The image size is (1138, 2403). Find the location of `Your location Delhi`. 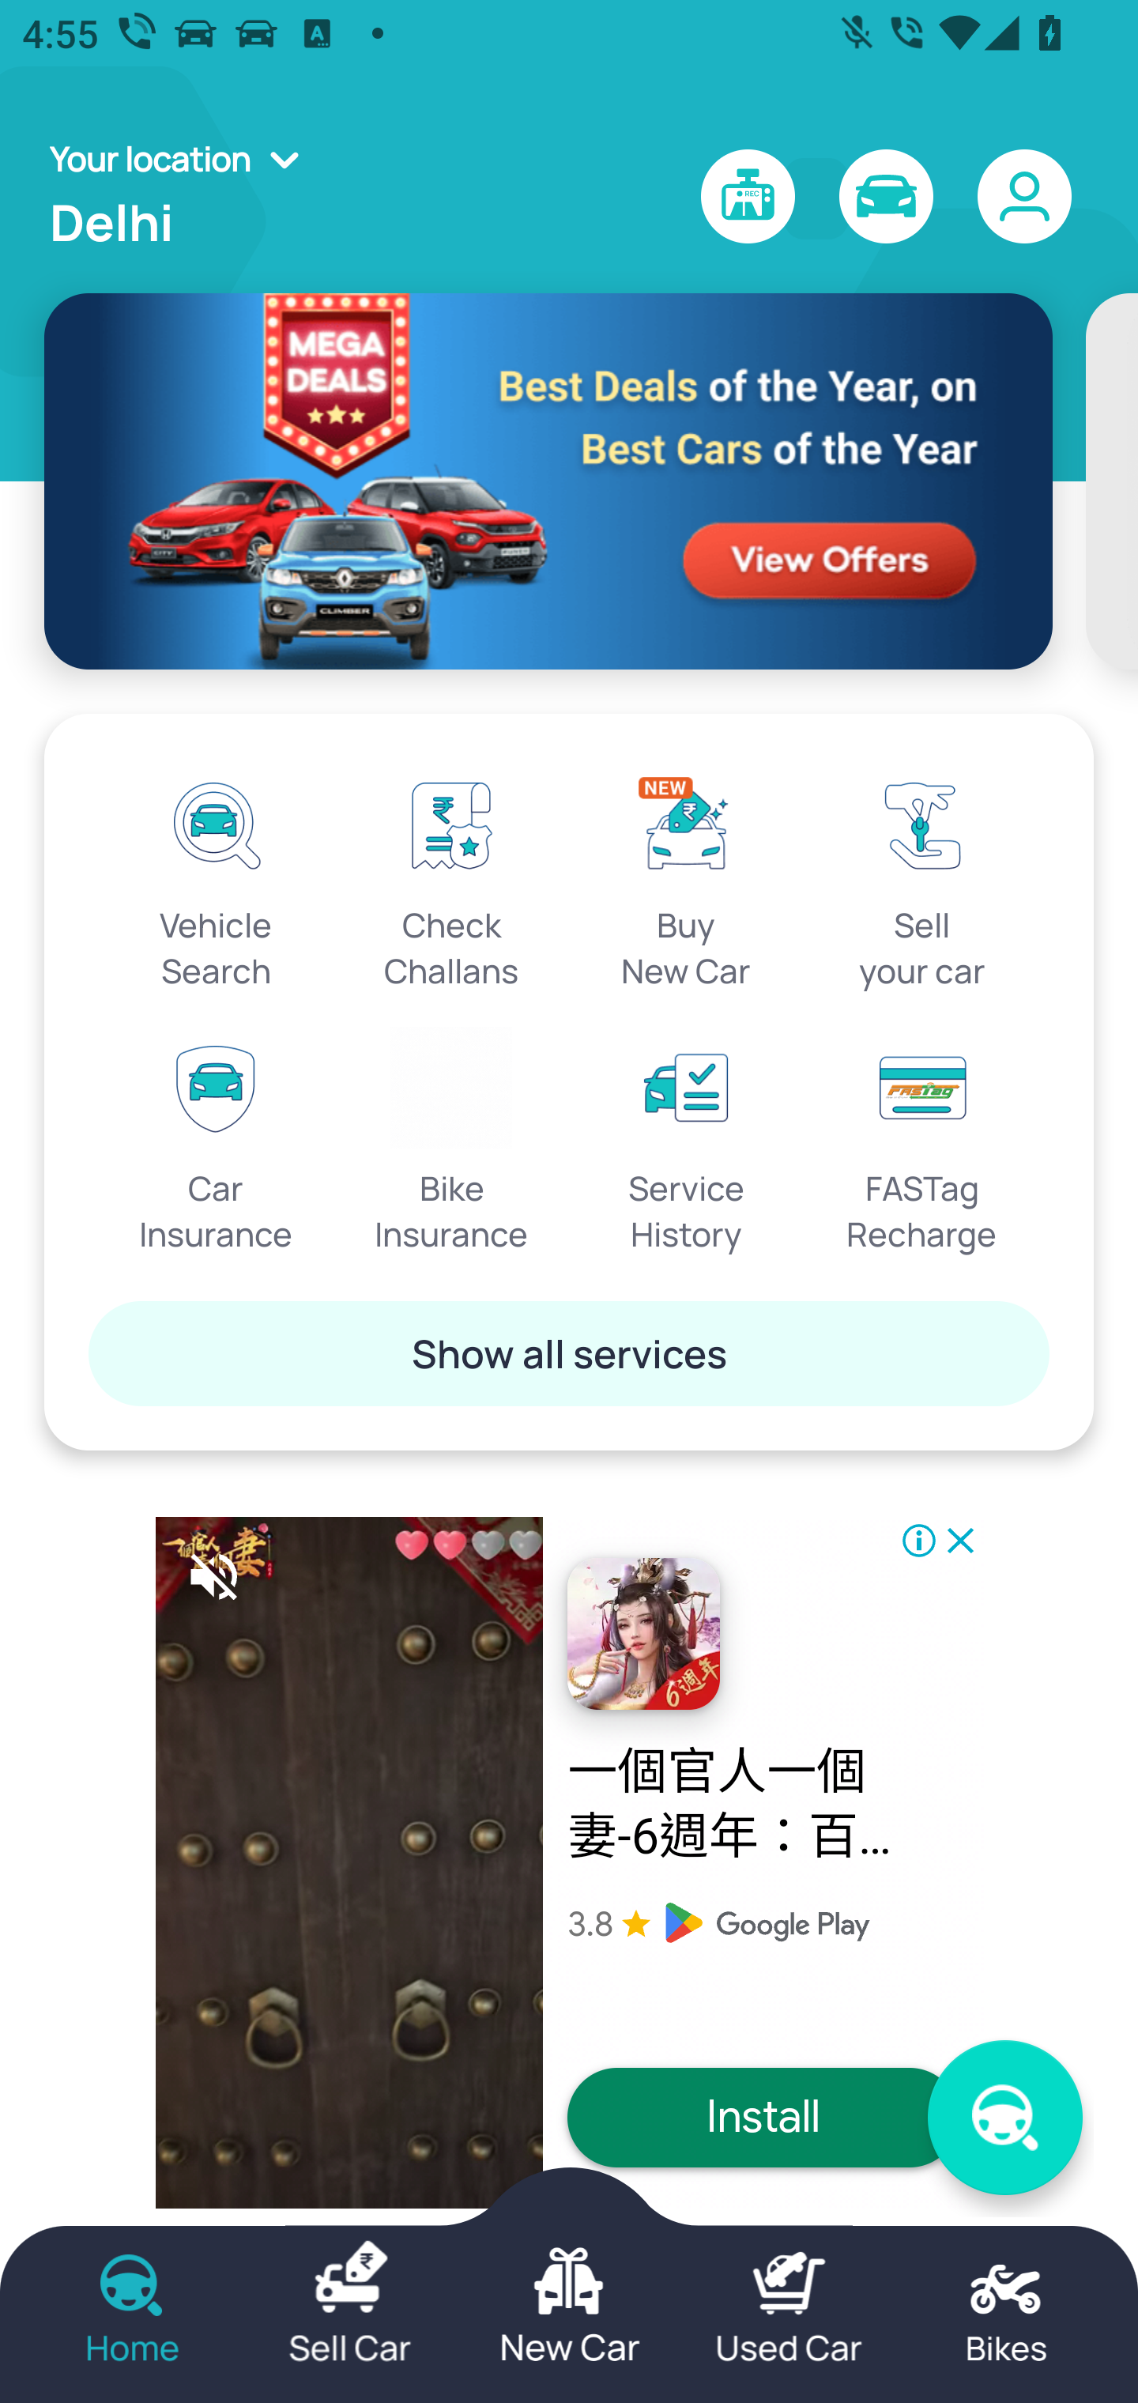

Your location Delhi is located at coordinates (183, 197).